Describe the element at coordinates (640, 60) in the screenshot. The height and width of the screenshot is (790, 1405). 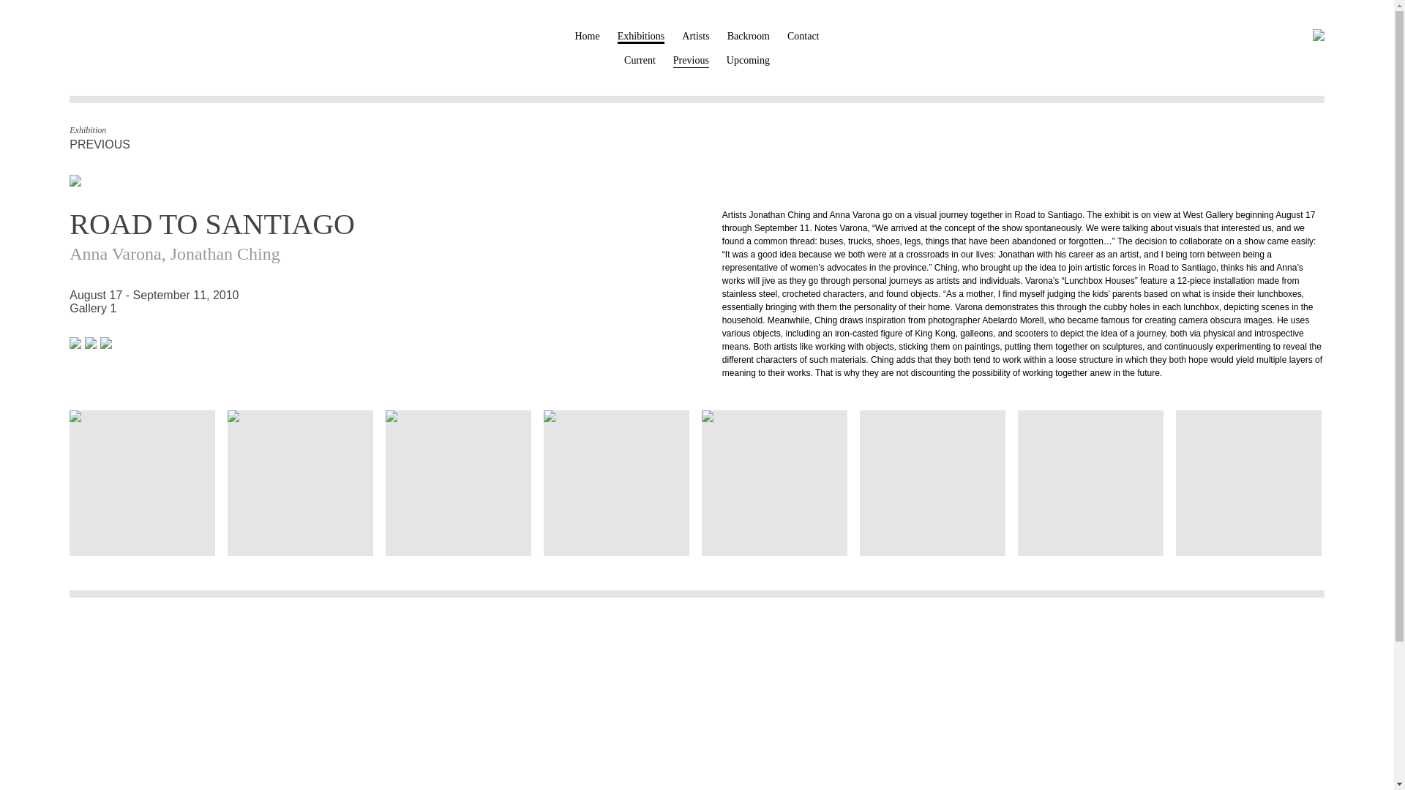
I see `Current` at that location.